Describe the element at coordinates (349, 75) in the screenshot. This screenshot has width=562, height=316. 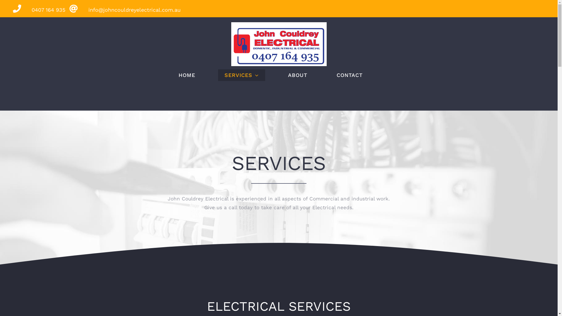
I see `CONTACT` at that location.